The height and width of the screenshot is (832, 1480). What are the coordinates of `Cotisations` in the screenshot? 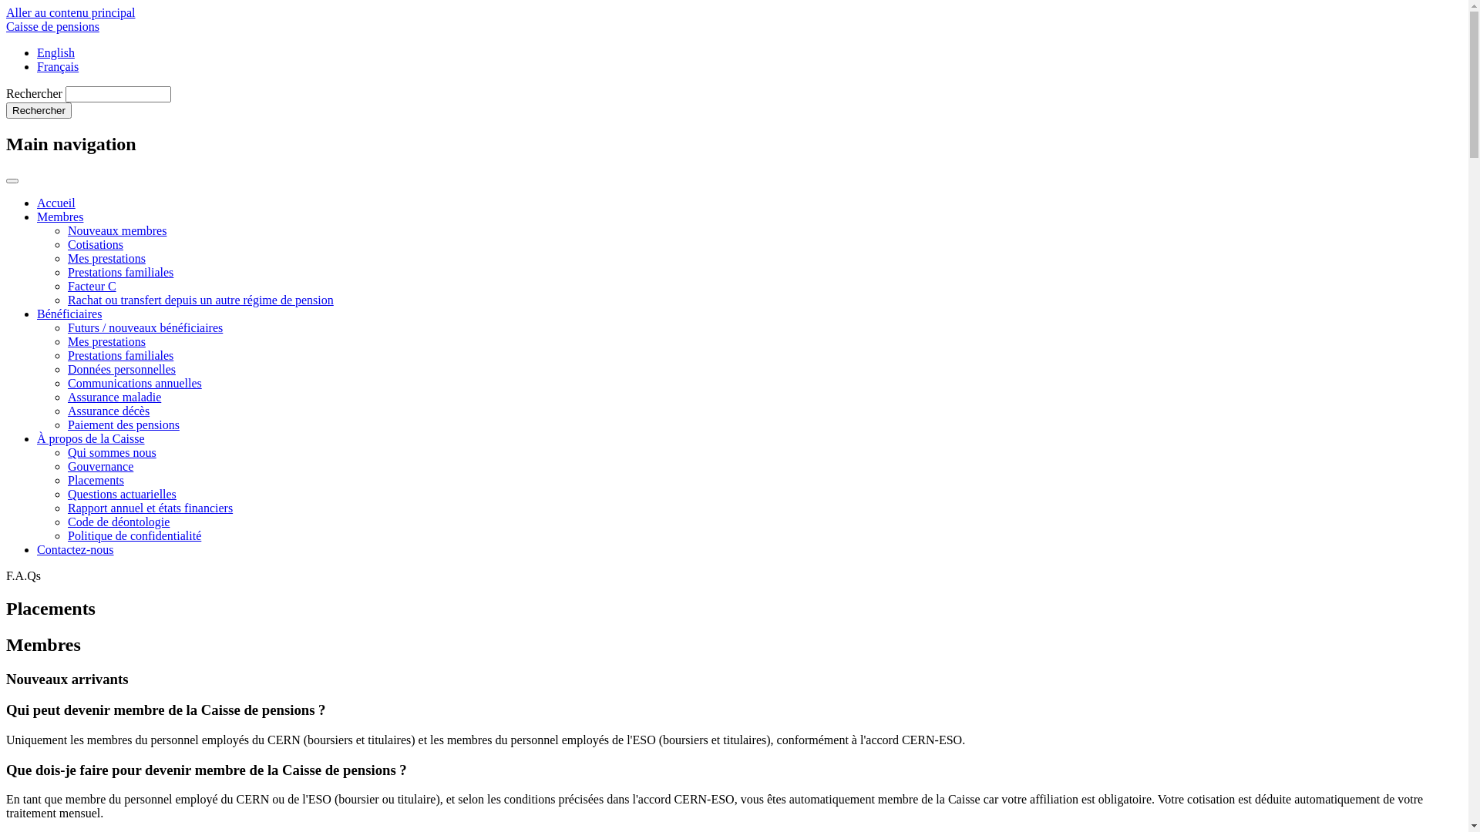 It's located at (96, 245).